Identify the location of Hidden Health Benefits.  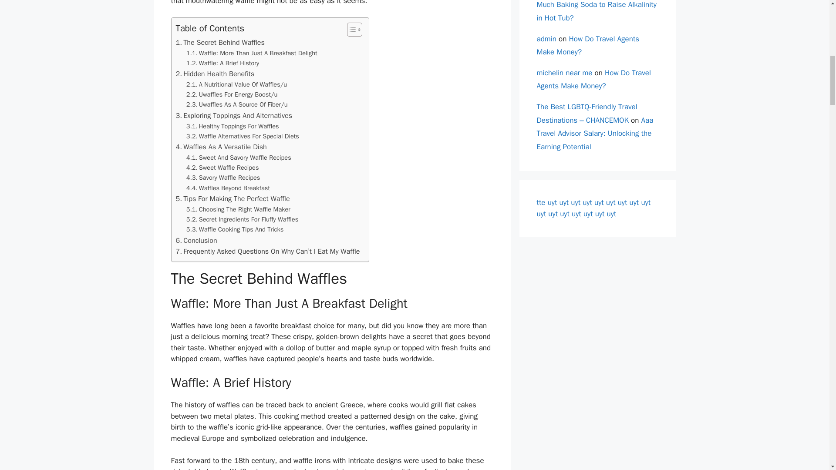
(215, 74).